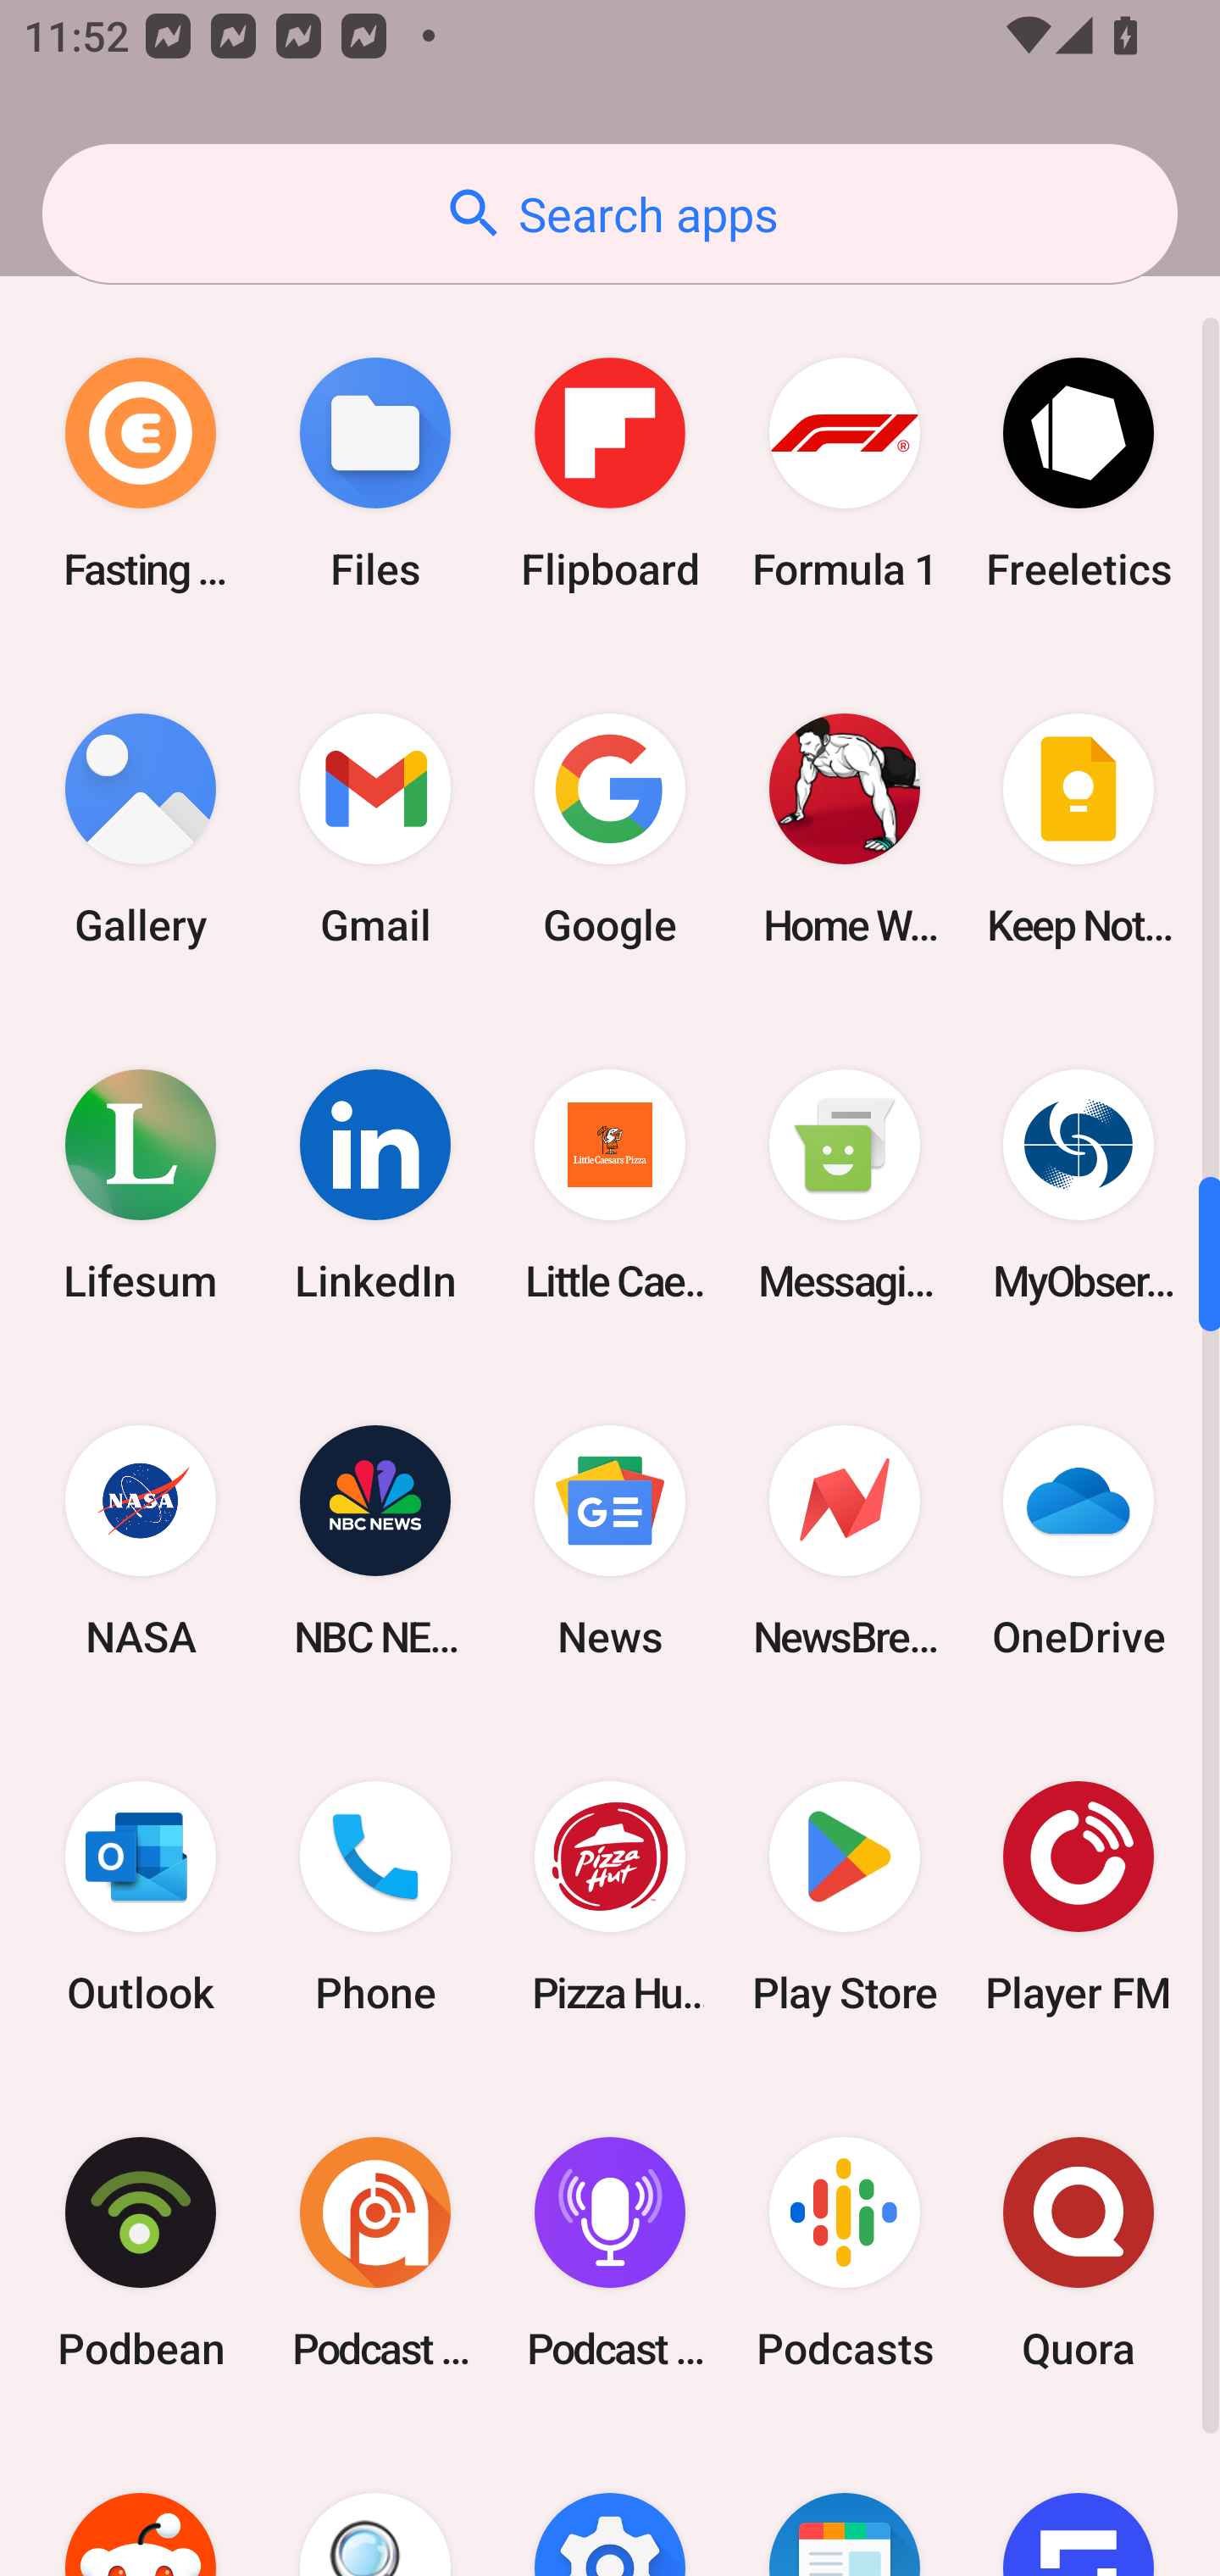 This screenshot has width=1220, height=2576. What do you see at coordinates (375, 474) in the screenshot?
I see `Files` at bounding box center [375, 474].